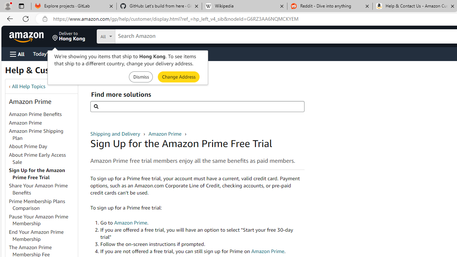  What do you see at coordinates (165, 133) in the screenshot?
I see `Amazon Prime ` at bounding box center [165, 133].